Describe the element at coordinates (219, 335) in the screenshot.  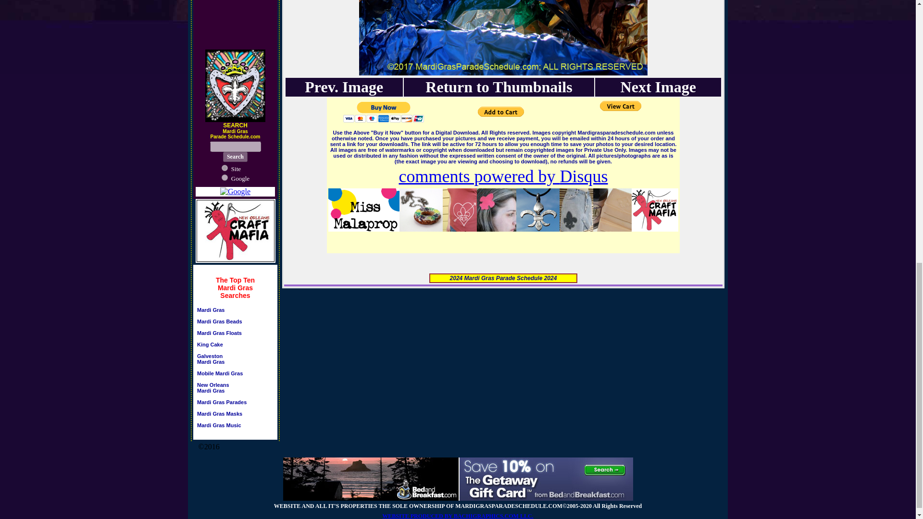
I see `Search` at that location.